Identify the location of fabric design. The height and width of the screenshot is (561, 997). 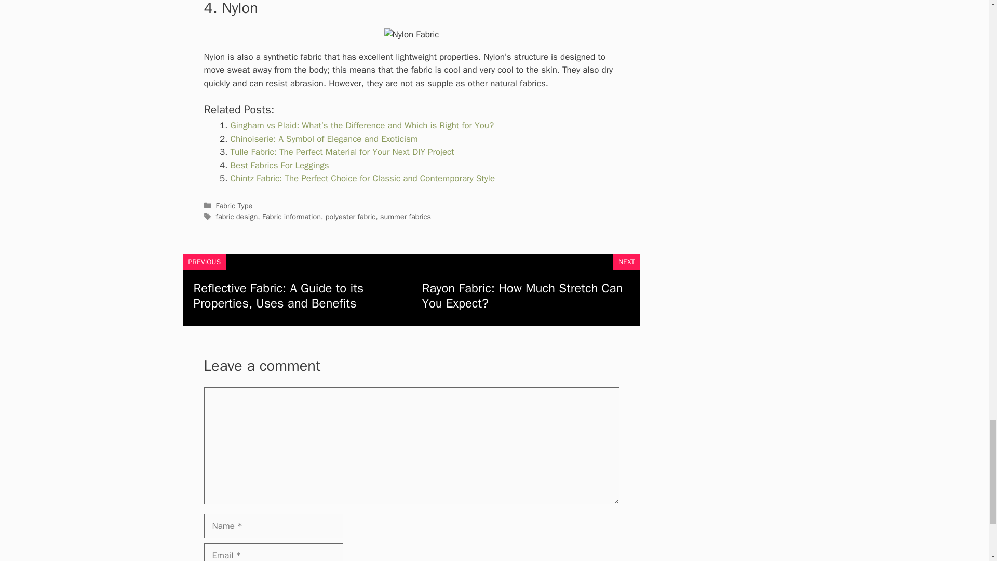
(237, 216).